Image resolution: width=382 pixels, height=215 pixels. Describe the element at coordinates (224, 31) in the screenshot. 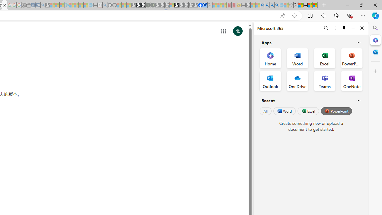

I see `Class: gb_E` at that location.